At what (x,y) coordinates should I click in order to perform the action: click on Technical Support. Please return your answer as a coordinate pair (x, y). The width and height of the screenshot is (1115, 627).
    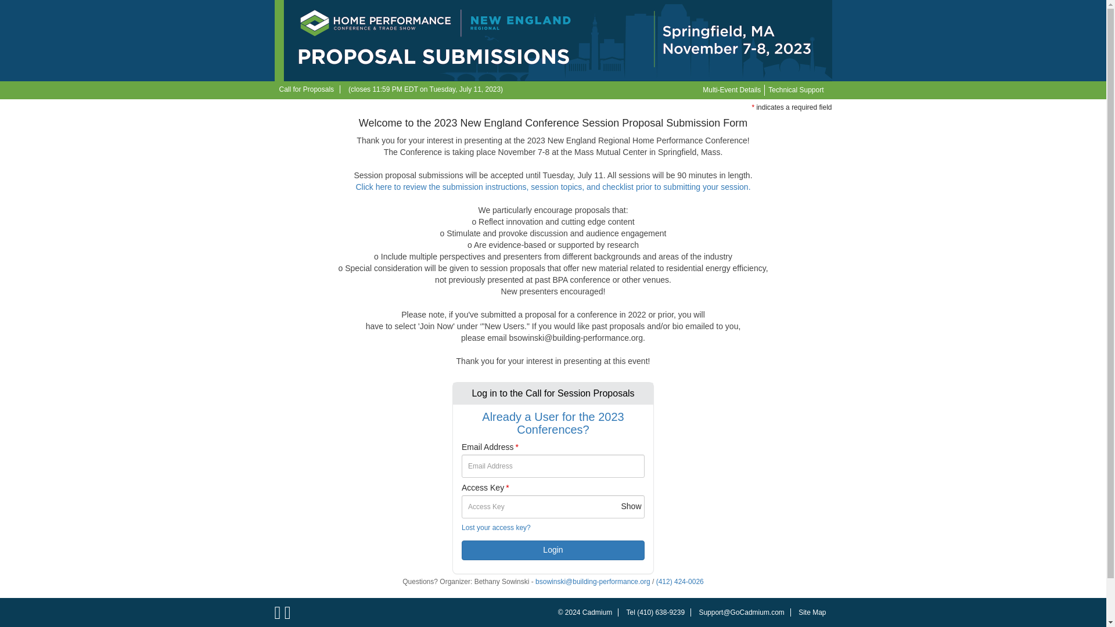
    Looking at the image, I should click on (796, 90).